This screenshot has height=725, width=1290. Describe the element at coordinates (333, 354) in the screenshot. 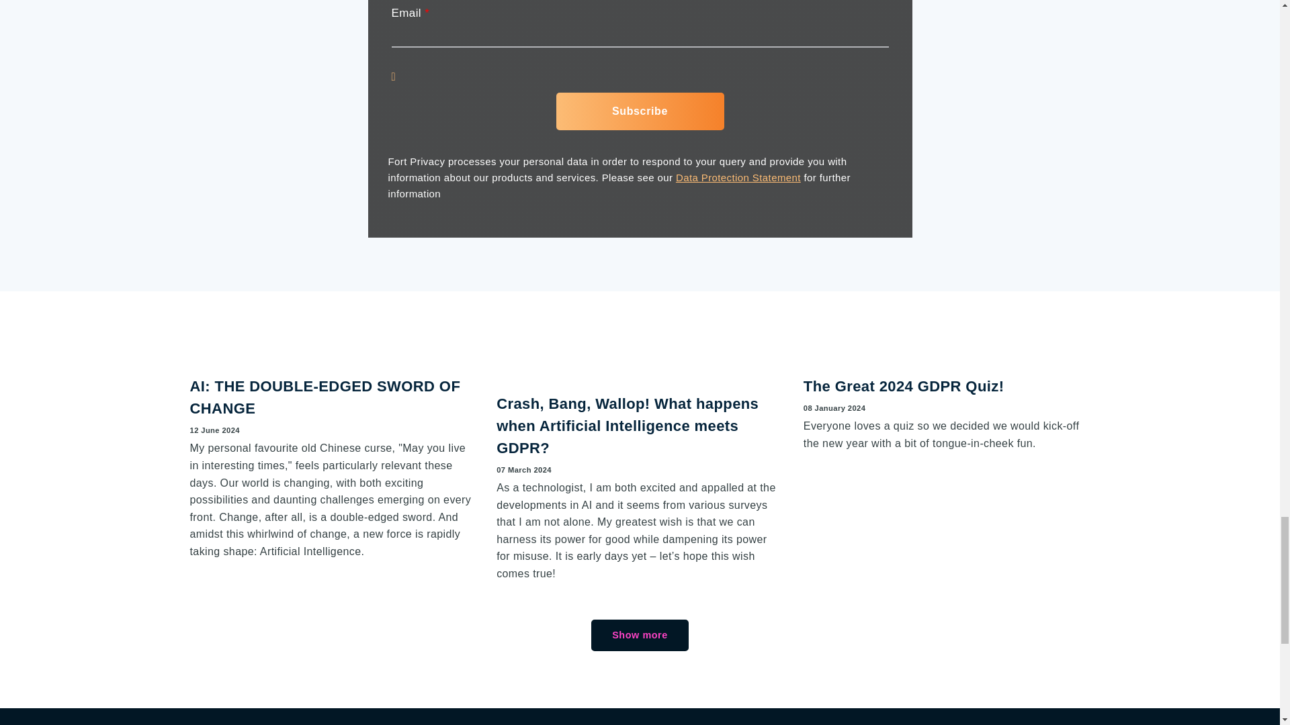

I see `AI: THE DOUBLE-EDGED SWORD OF CHANGE` at that location.